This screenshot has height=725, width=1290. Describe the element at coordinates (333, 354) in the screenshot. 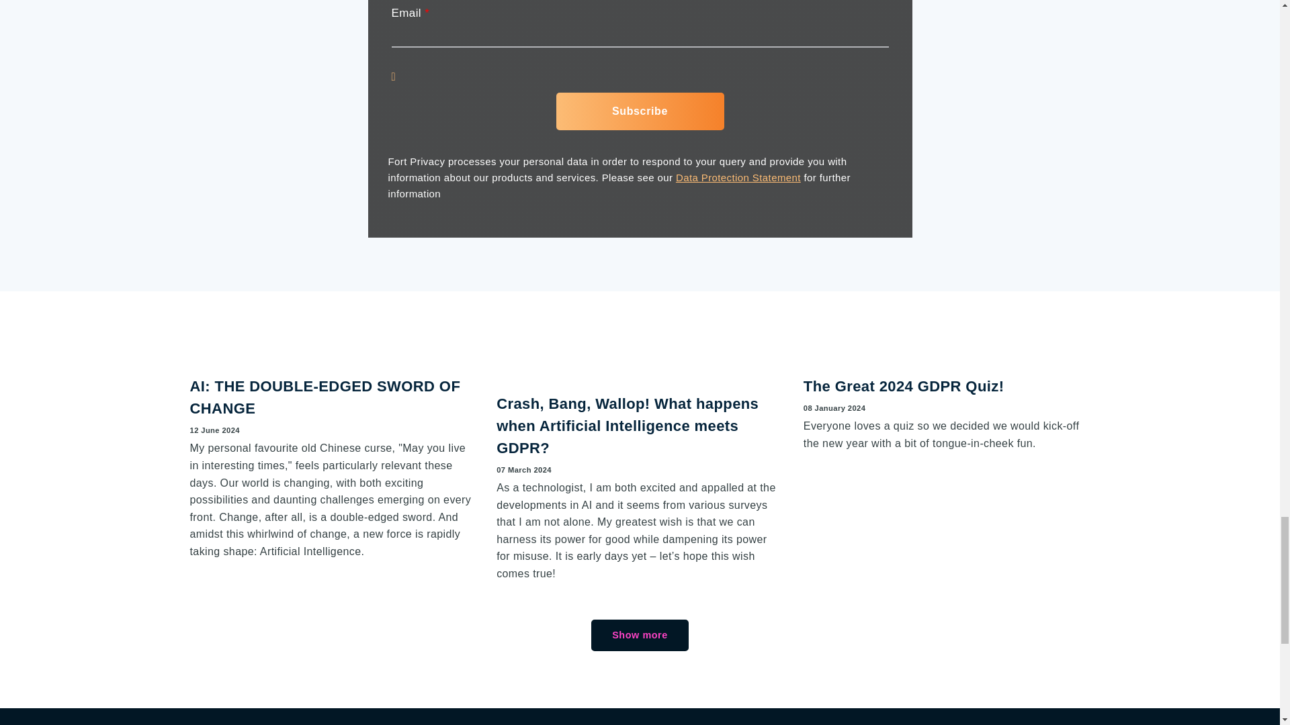

I see `AI: THE DOUBLE-EDGED SWORD OF CHANGE` at that location.